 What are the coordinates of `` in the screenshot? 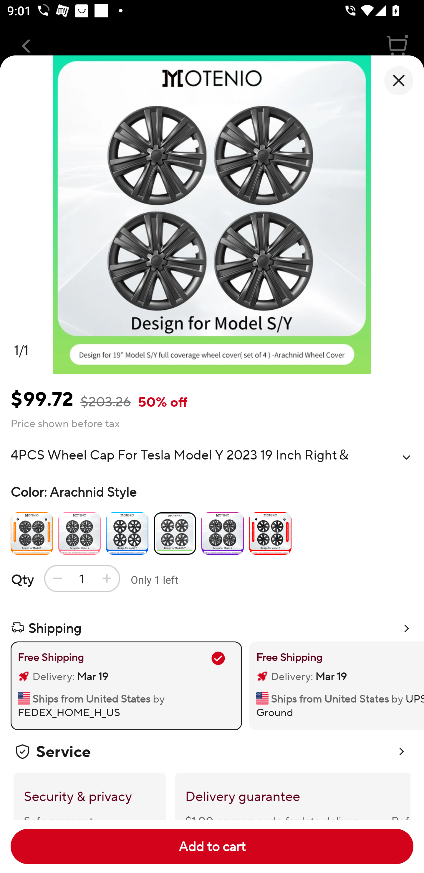 It's located at (406, 457).